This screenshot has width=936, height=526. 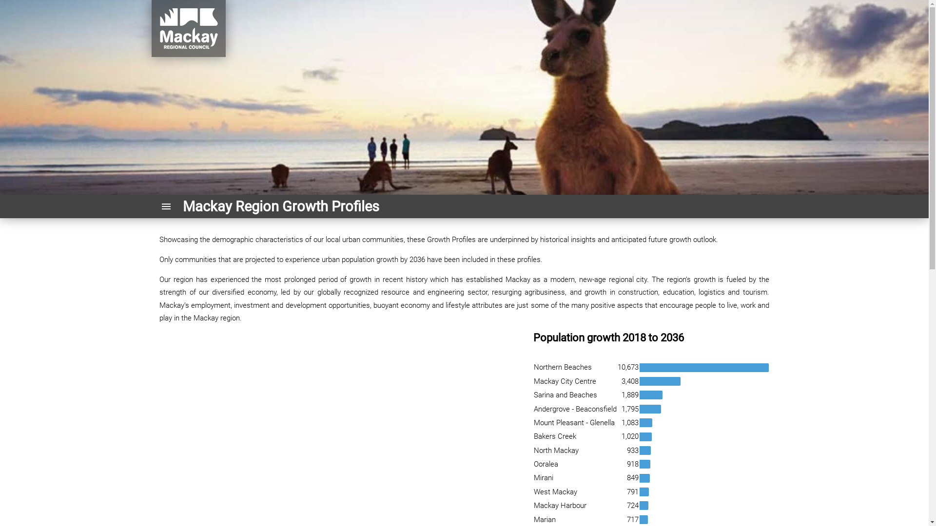 What do you see at coordinates (556, 451) in the screenshot?
I see `North Mackay` at bounding box center [556, 451].